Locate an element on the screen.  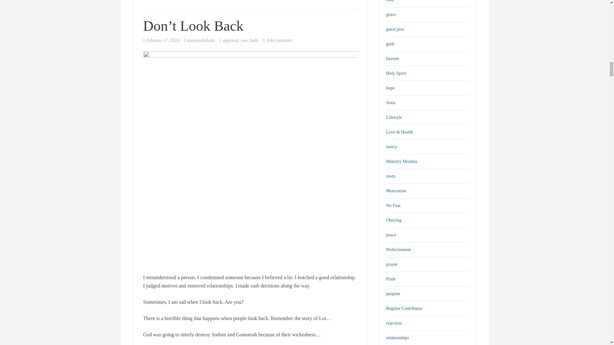
faith is located at coordinates (254, 40).